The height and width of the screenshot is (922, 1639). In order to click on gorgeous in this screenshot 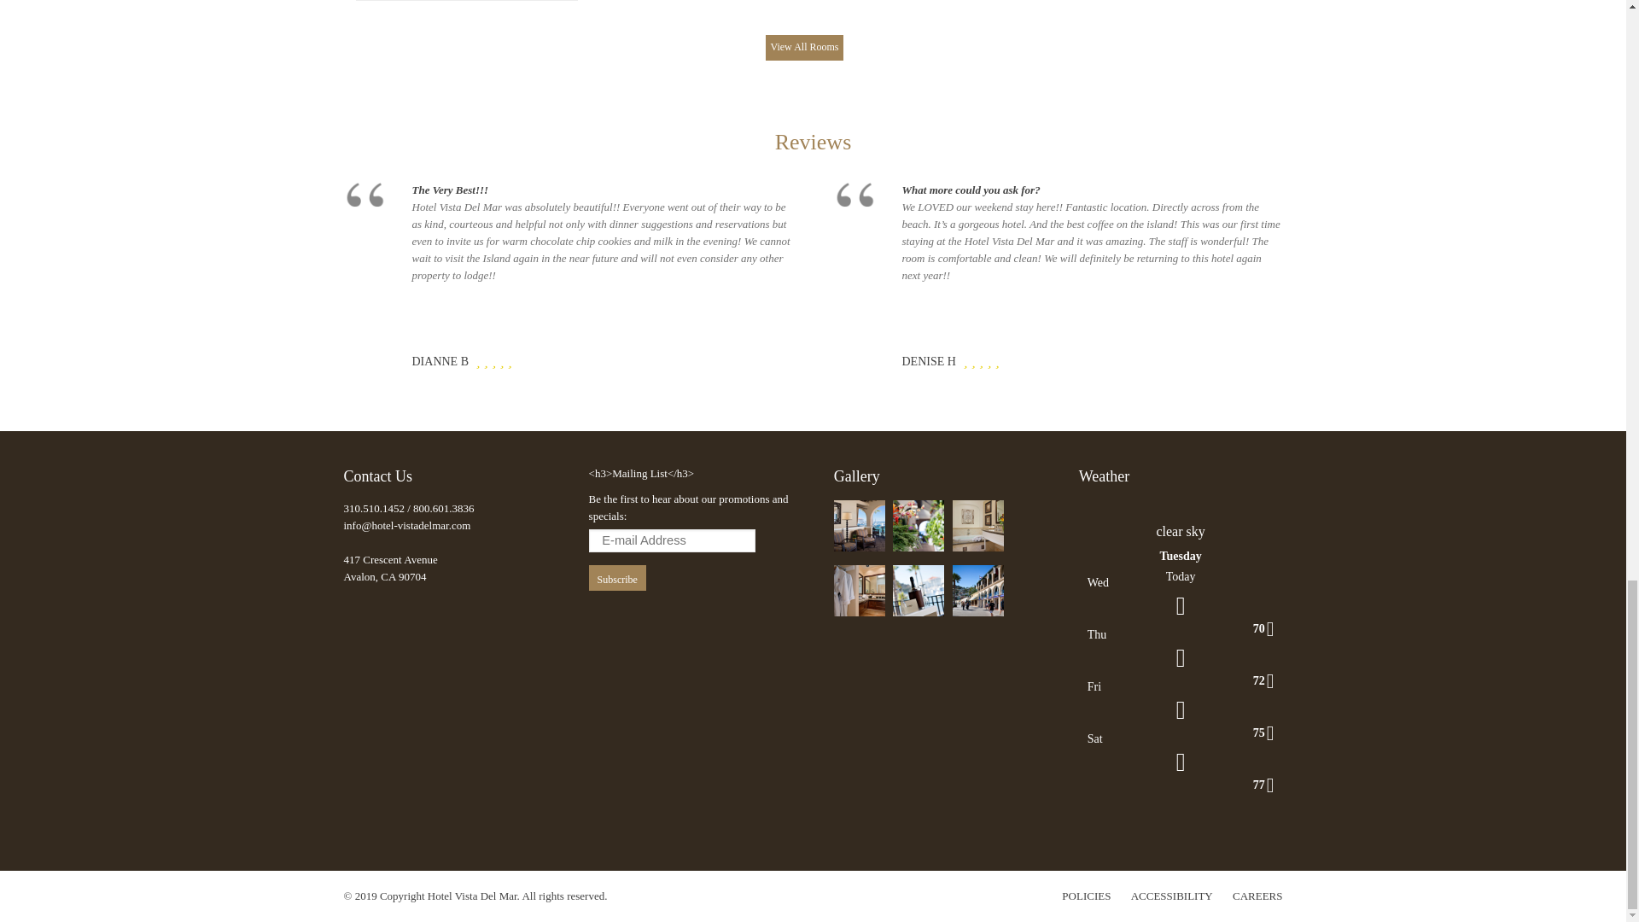, I will do `click(486, 360)`.